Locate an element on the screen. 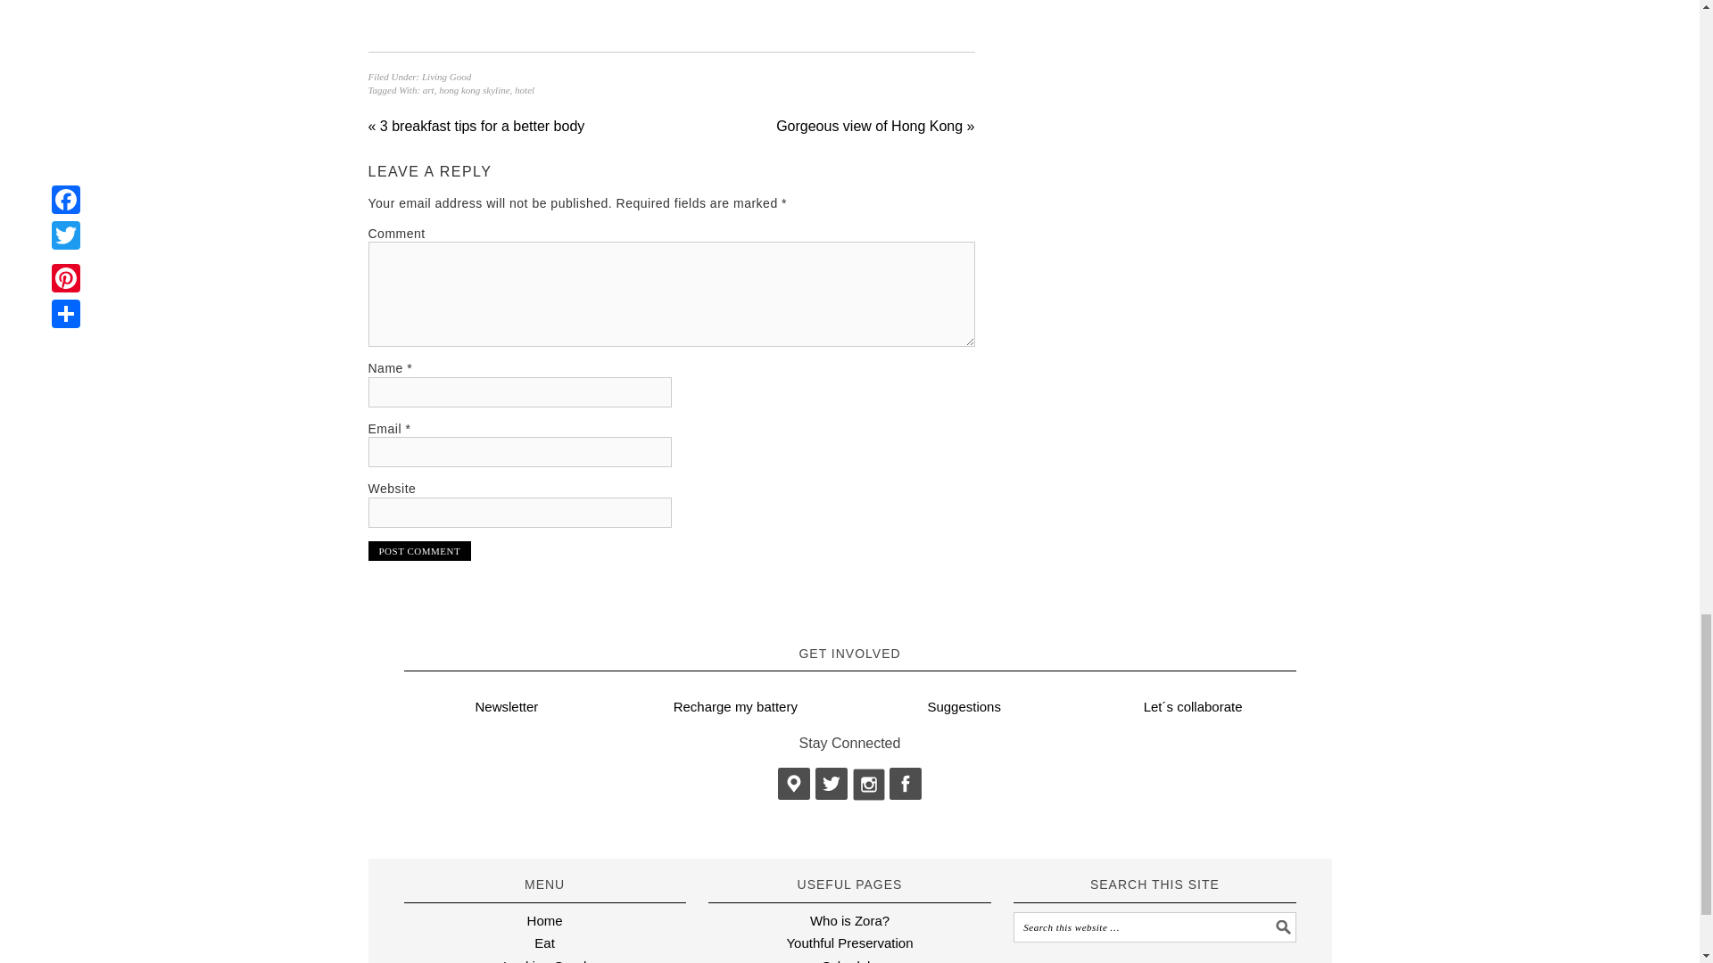  hong kong skyline is located at coordinates (473, 89).